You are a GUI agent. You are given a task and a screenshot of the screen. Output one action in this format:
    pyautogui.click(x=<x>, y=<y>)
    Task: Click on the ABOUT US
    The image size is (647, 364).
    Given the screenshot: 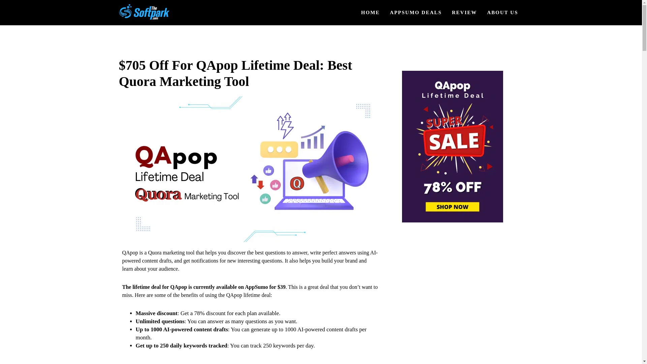 What is the action you would take?
    pyautogui.click(x=502, y=13)
    